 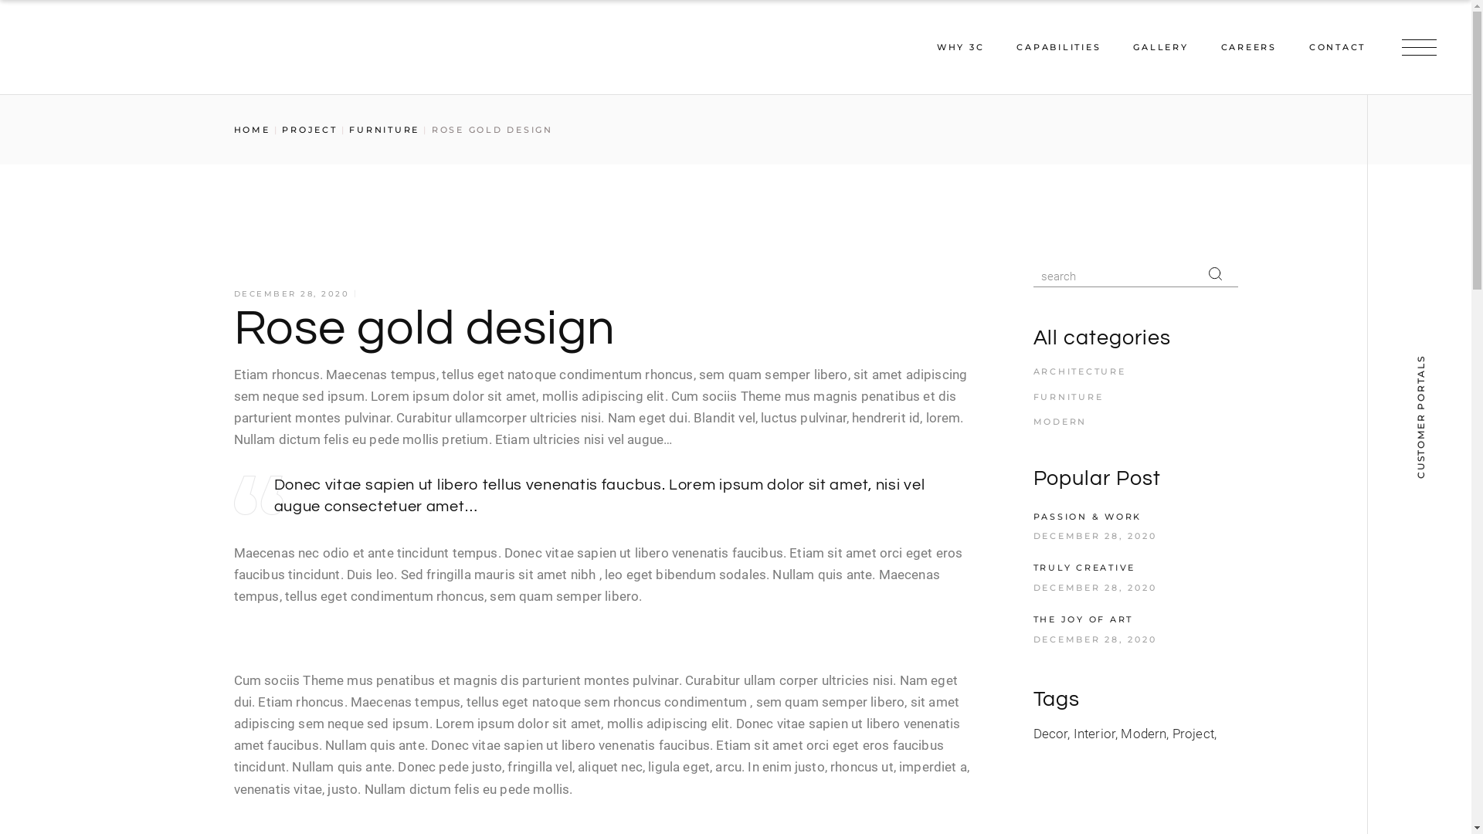 What do you see at coordinates (1248, 47) in the screenshot?
I see `CAREERS` at bounding box center [1248, 47].